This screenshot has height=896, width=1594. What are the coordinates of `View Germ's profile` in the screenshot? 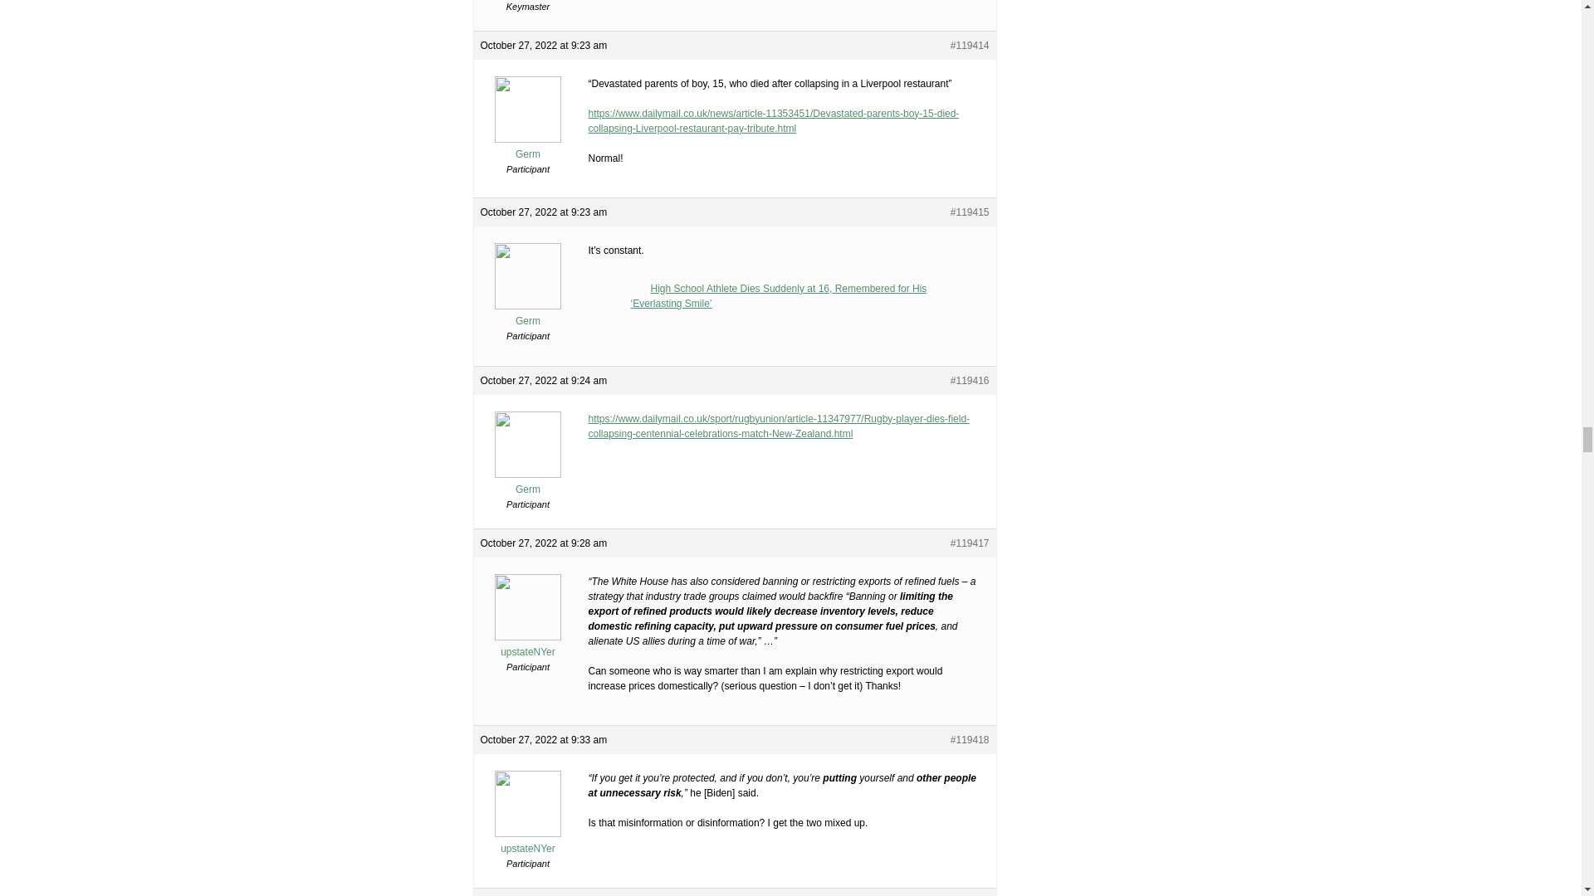 It's located at (527, 148).